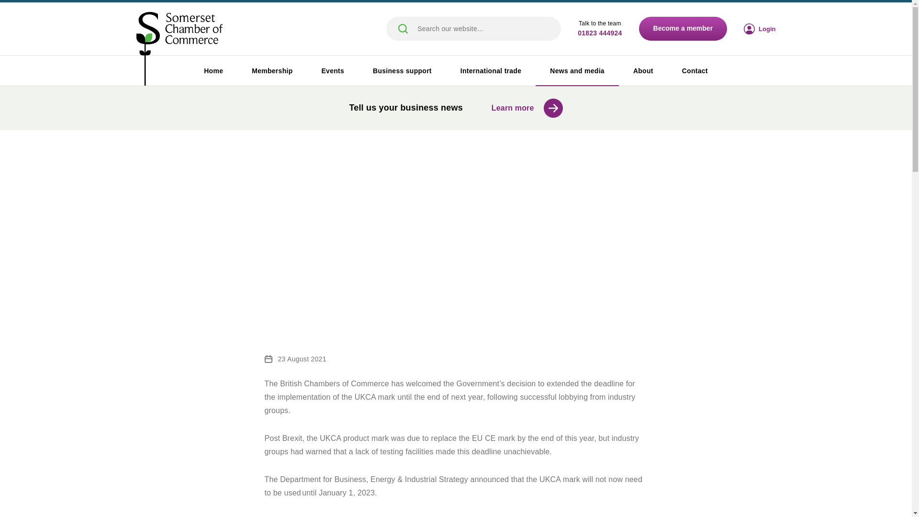 This screenshot has height=517, width=919. What do you see at coordinates (491, 71) in the screenshot?
I see `International trade` at bounding box center [491, 71].